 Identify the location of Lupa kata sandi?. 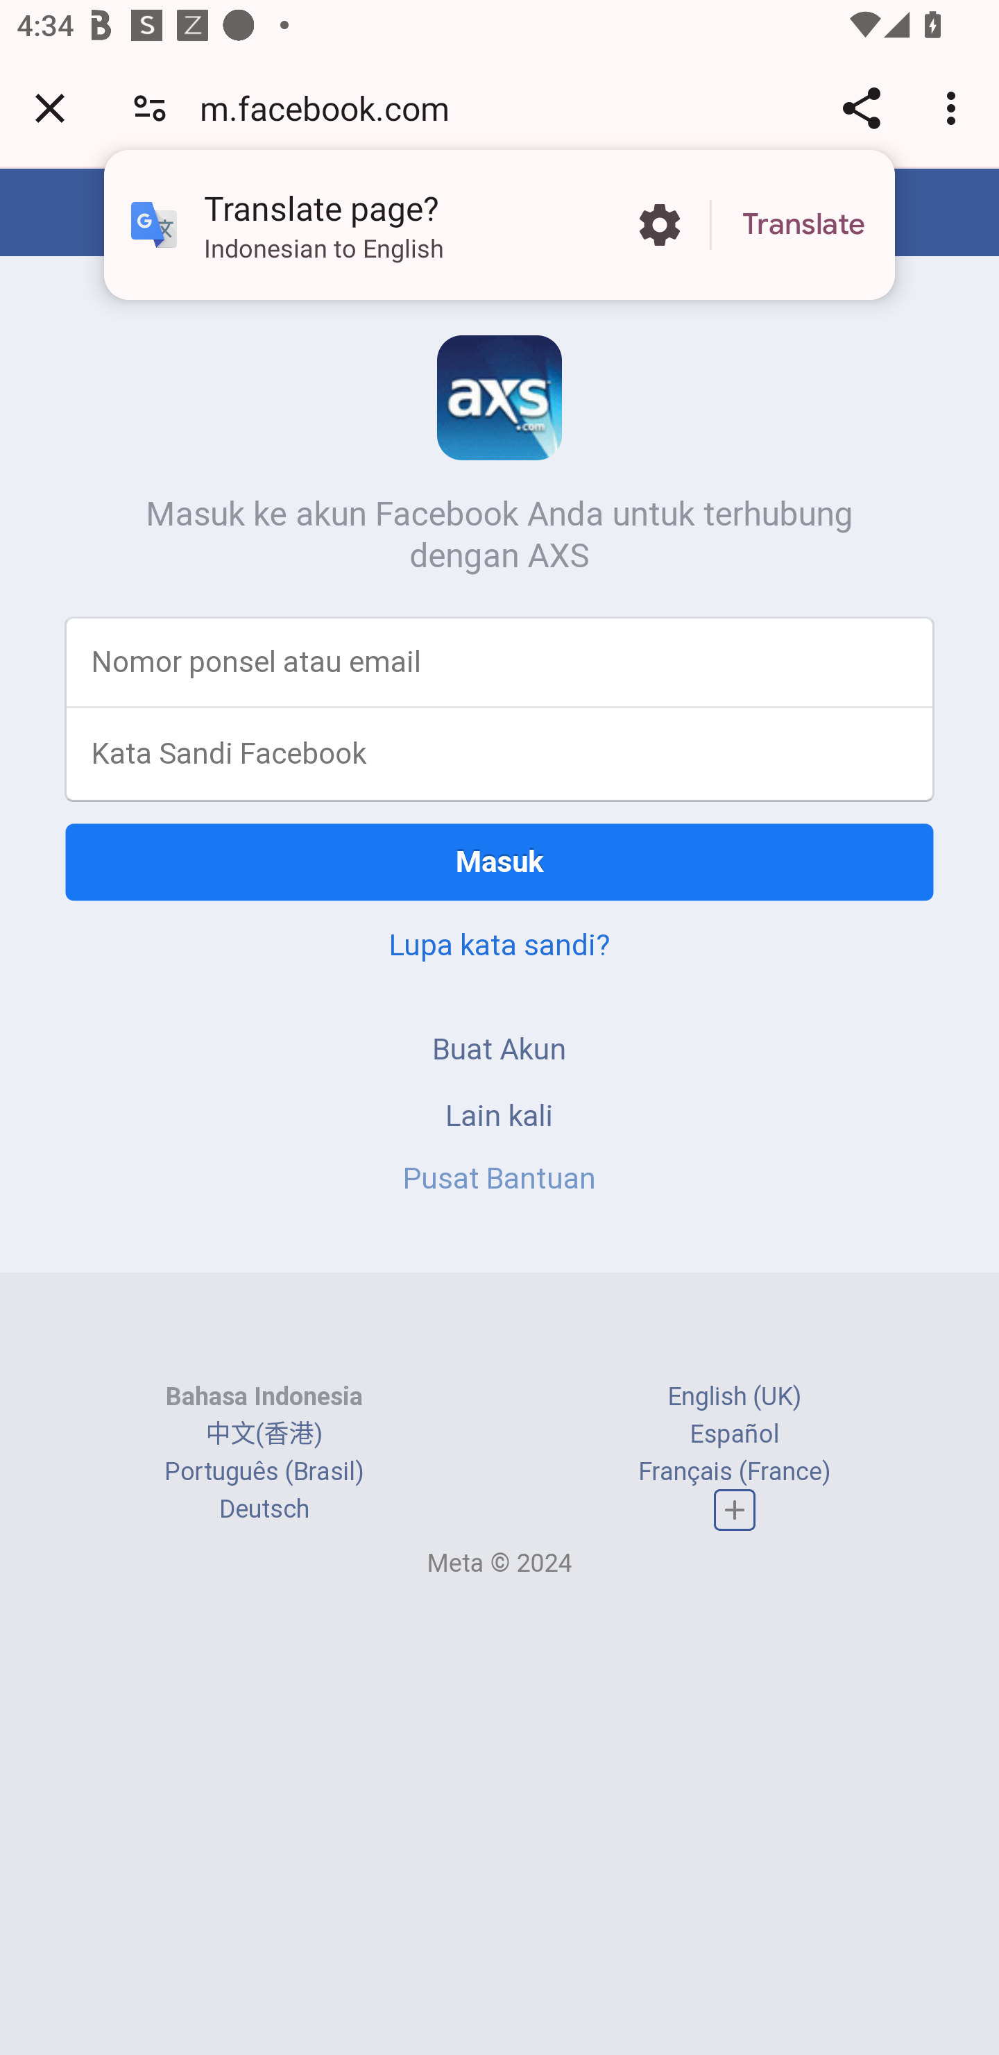
(499, 944).